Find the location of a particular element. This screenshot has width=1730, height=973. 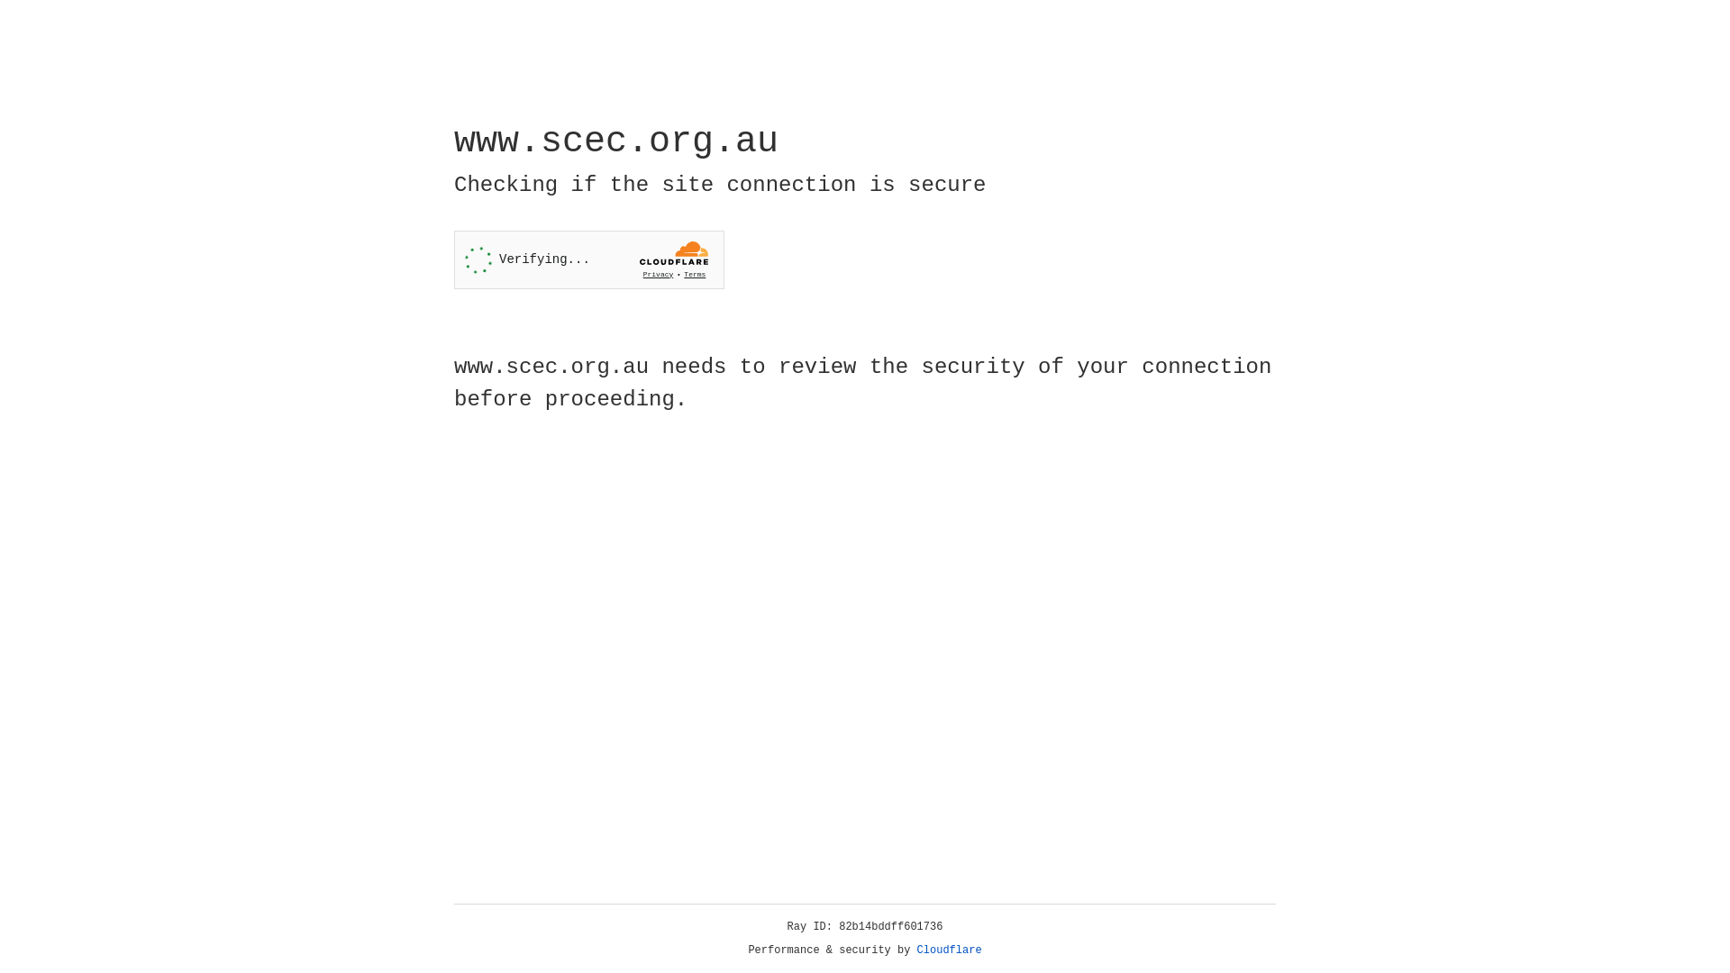

Cloudflare is located at coordinates (950, 950).